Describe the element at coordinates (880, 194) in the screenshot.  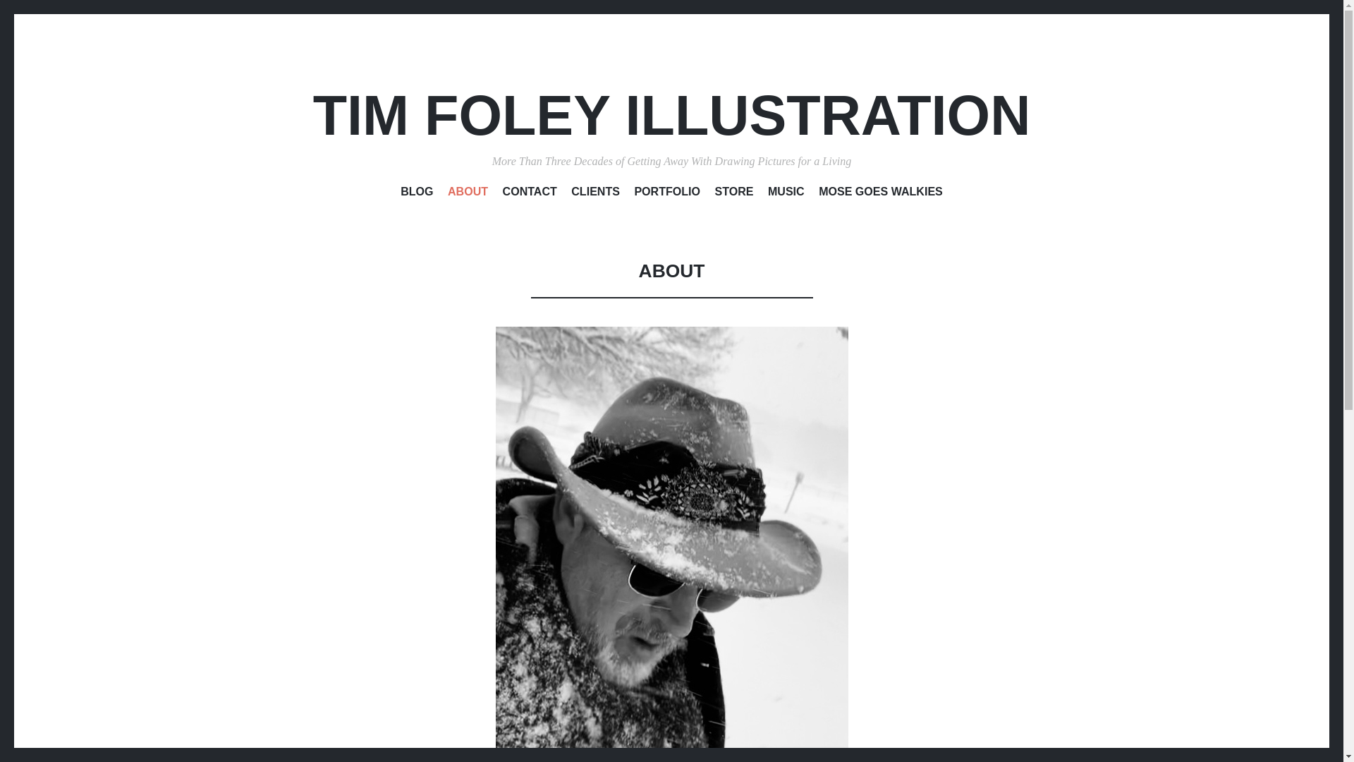
I see `MOSE GOES WALKIES` at that location.